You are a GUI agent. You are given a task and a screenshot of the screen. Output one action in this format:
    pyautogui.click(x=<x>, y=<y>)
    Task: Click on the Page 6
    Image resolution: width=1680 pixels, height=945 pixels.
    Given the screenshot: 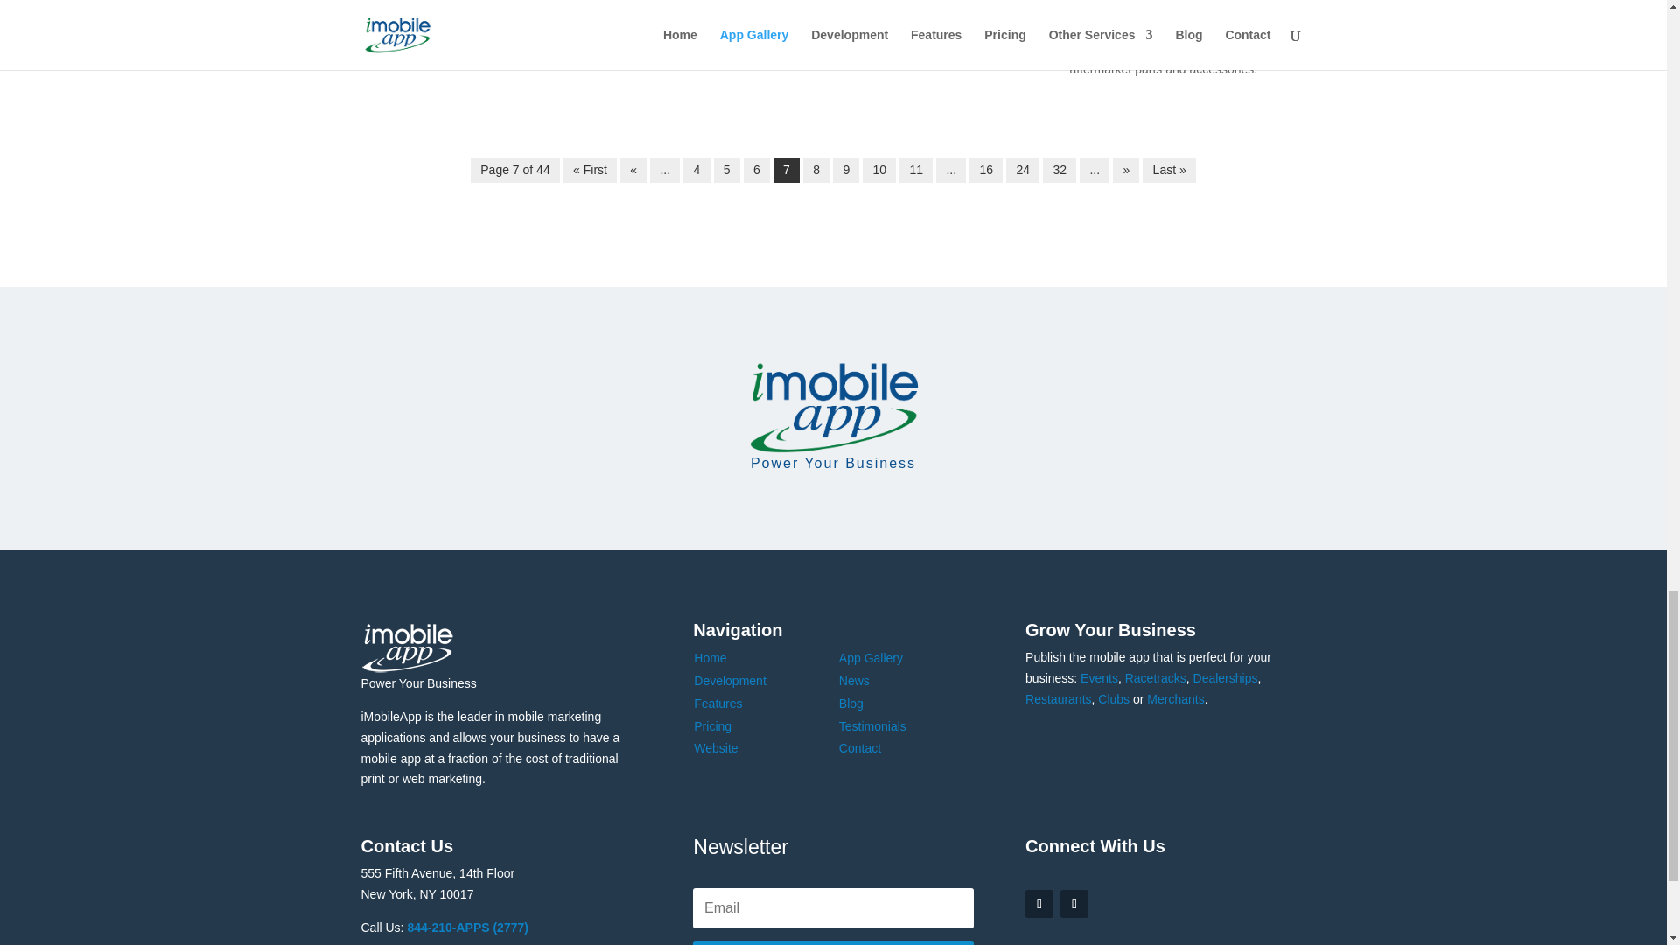 What is the action you would take?
    pyautogui.click(x=756, y=170)
    